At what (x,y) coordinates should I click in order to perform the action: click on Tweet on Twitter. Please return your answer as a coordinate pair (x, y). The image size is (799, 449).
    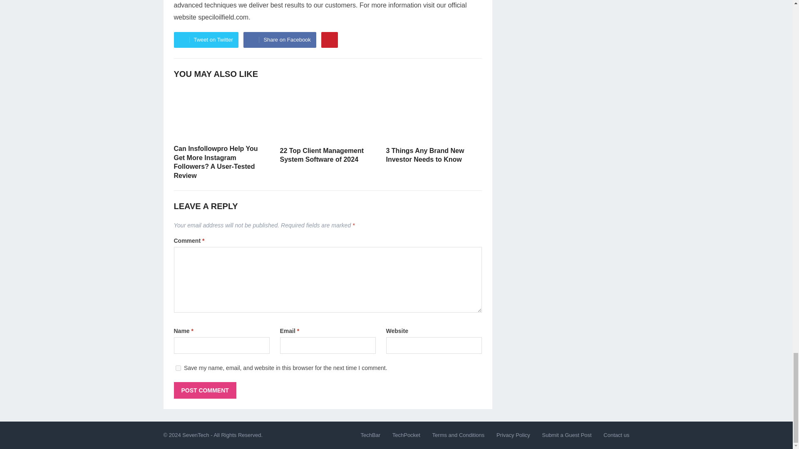
    Looking at the image, I should click on (206, 39).